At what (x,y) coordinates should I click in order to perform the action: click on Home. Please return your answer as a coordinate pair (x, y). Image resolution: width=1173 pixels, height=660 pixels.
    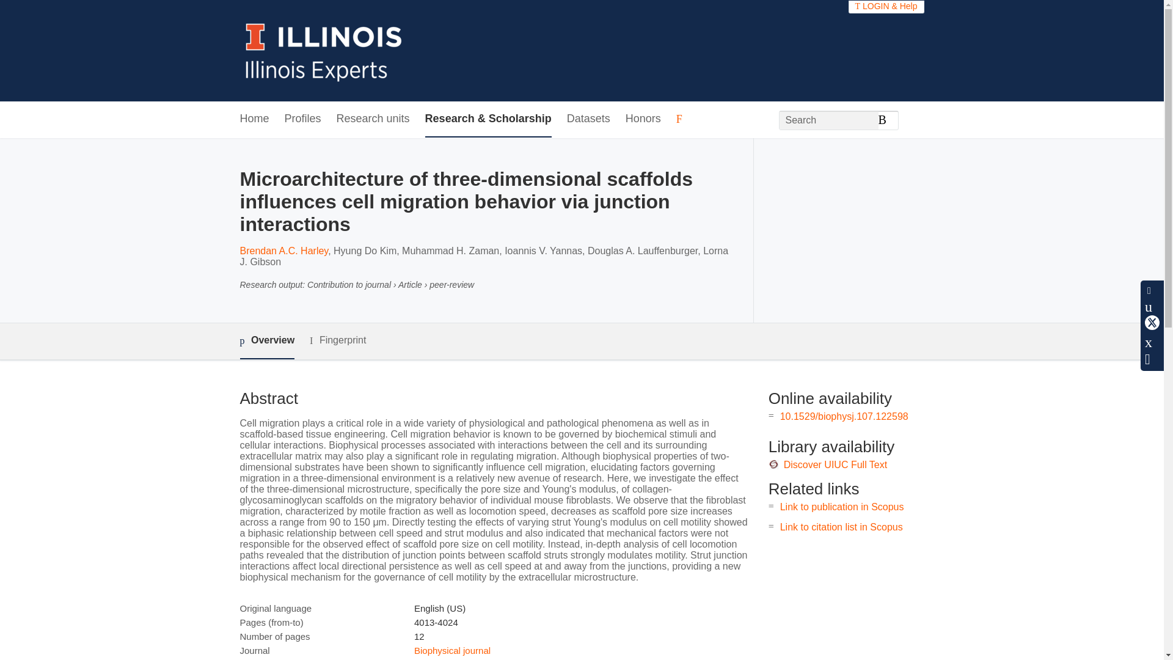
    Looking at the image, I should click on (254, 119).